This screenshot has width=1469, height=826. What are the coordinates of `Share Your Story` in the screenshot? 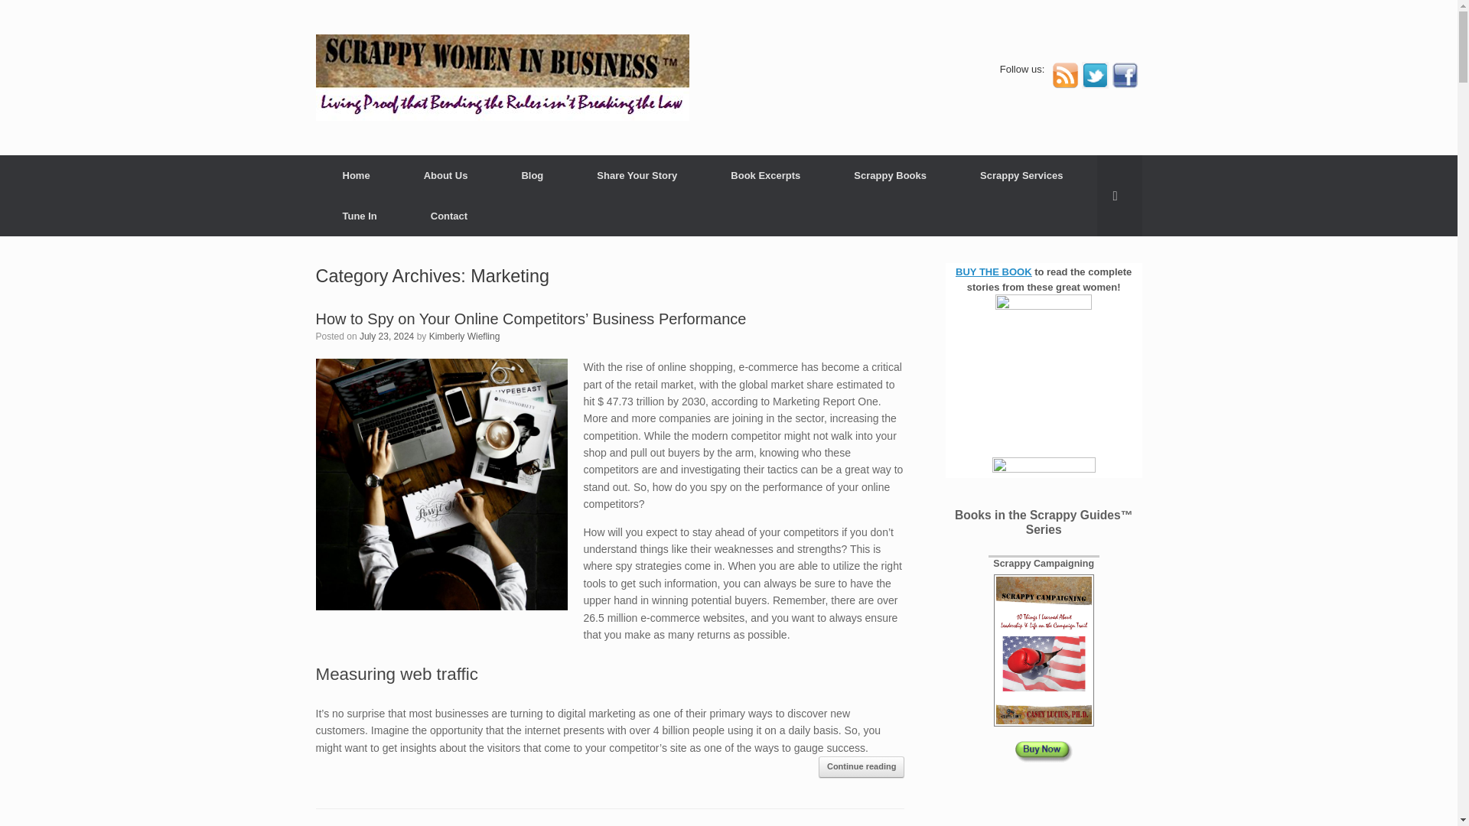 It's located at (637, 175).